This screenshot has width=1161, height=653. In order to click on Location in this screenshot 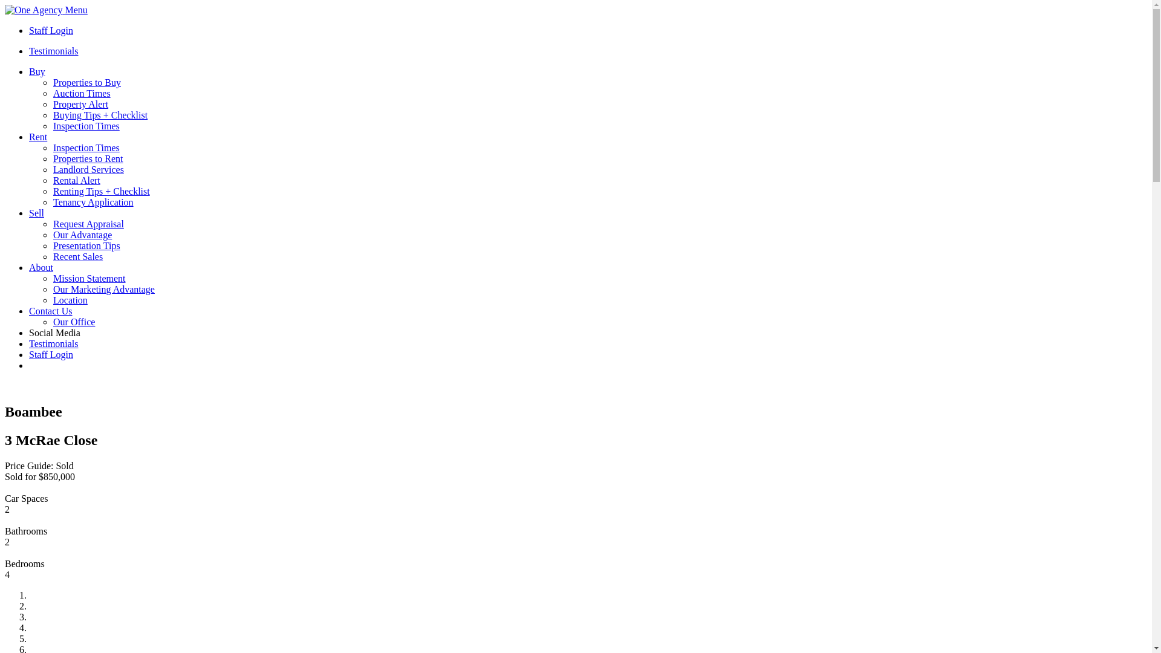, I will do `click(70, 300)`.